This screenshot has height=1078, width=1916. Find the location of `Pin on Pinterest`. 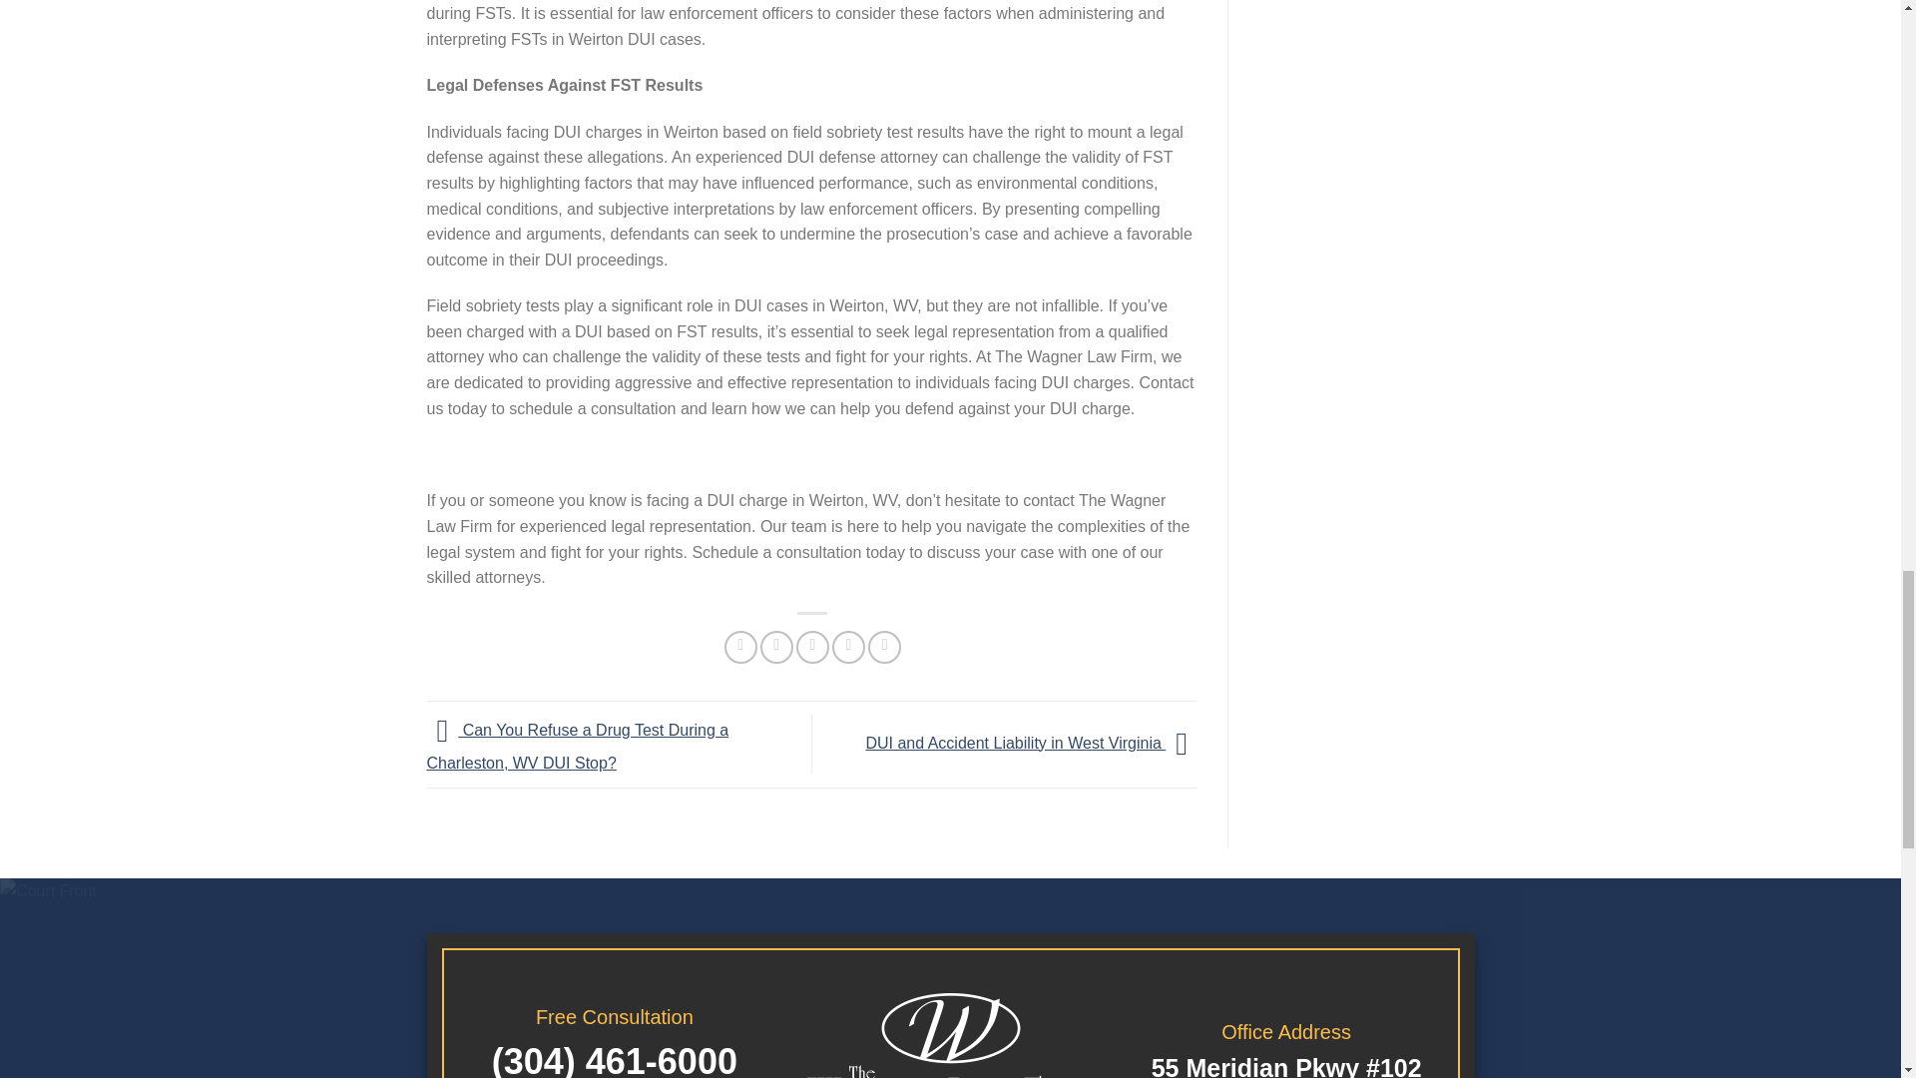

Pin on Pinterest is located at coordinates (848, 647).